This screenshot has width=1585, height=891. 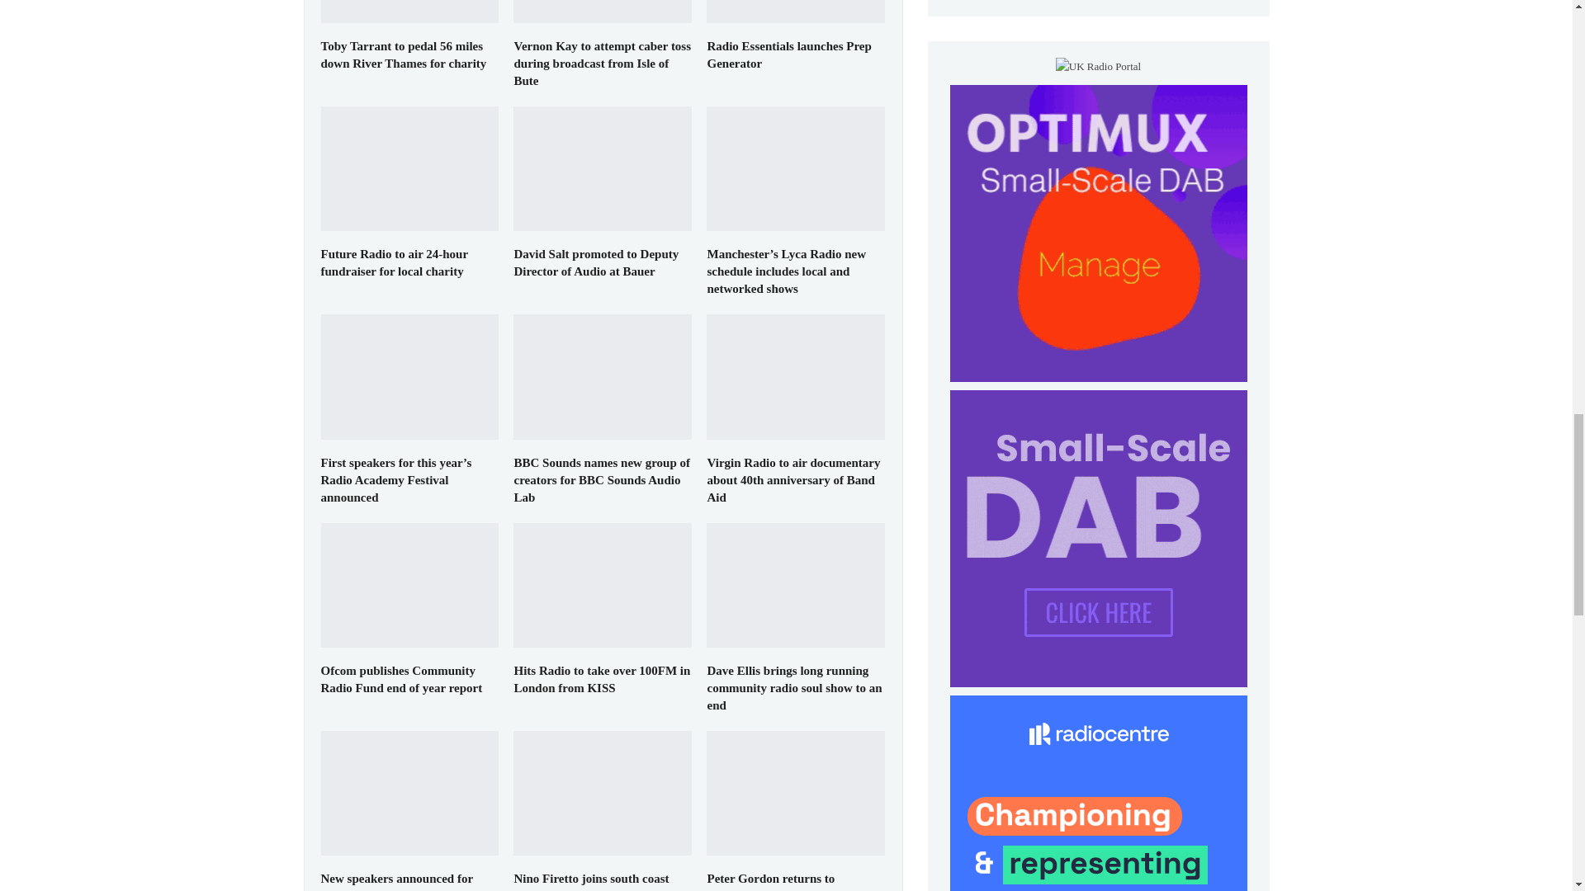 What do you see at coordinates (403, 54) in the screenshot?
I see `Toby Tarrant to pedal 56 miles down River Thames for charity` at bounding box center [403, 54].